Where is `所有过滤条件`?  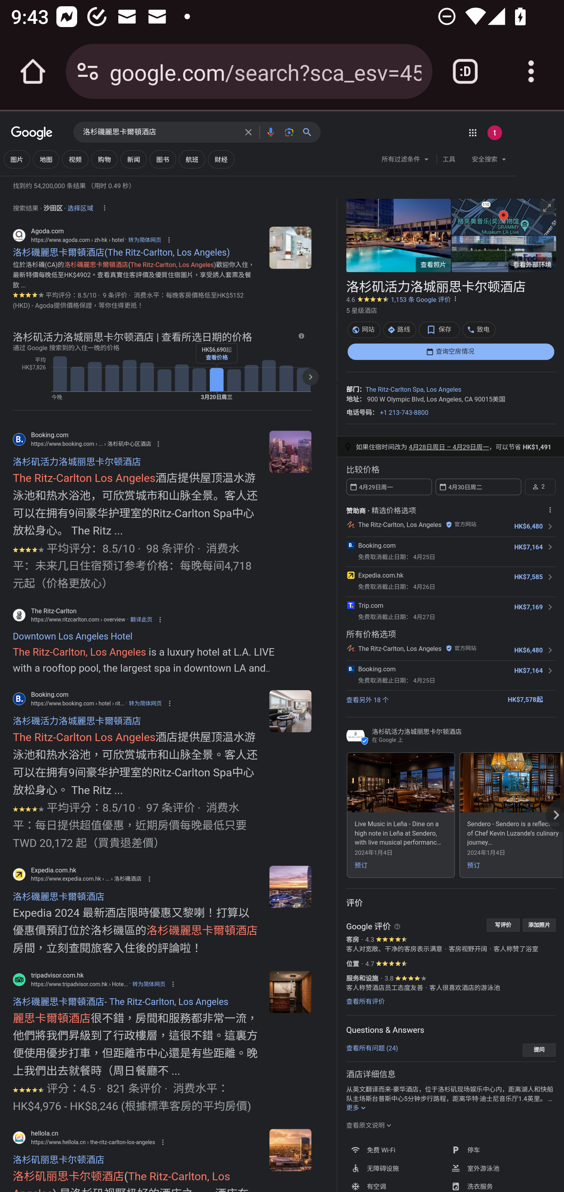 所有过滤条件 is located at coordinates (405, 161).